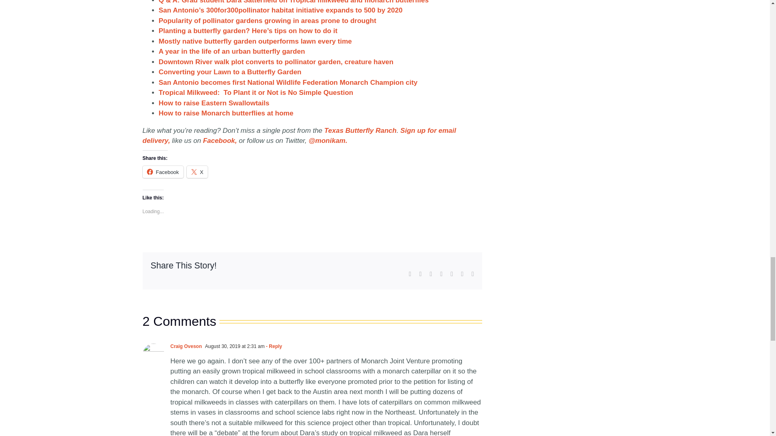 The image size is (776, 436). I want to click on Converting lawn to a butterfly garden, so click(230, 72).